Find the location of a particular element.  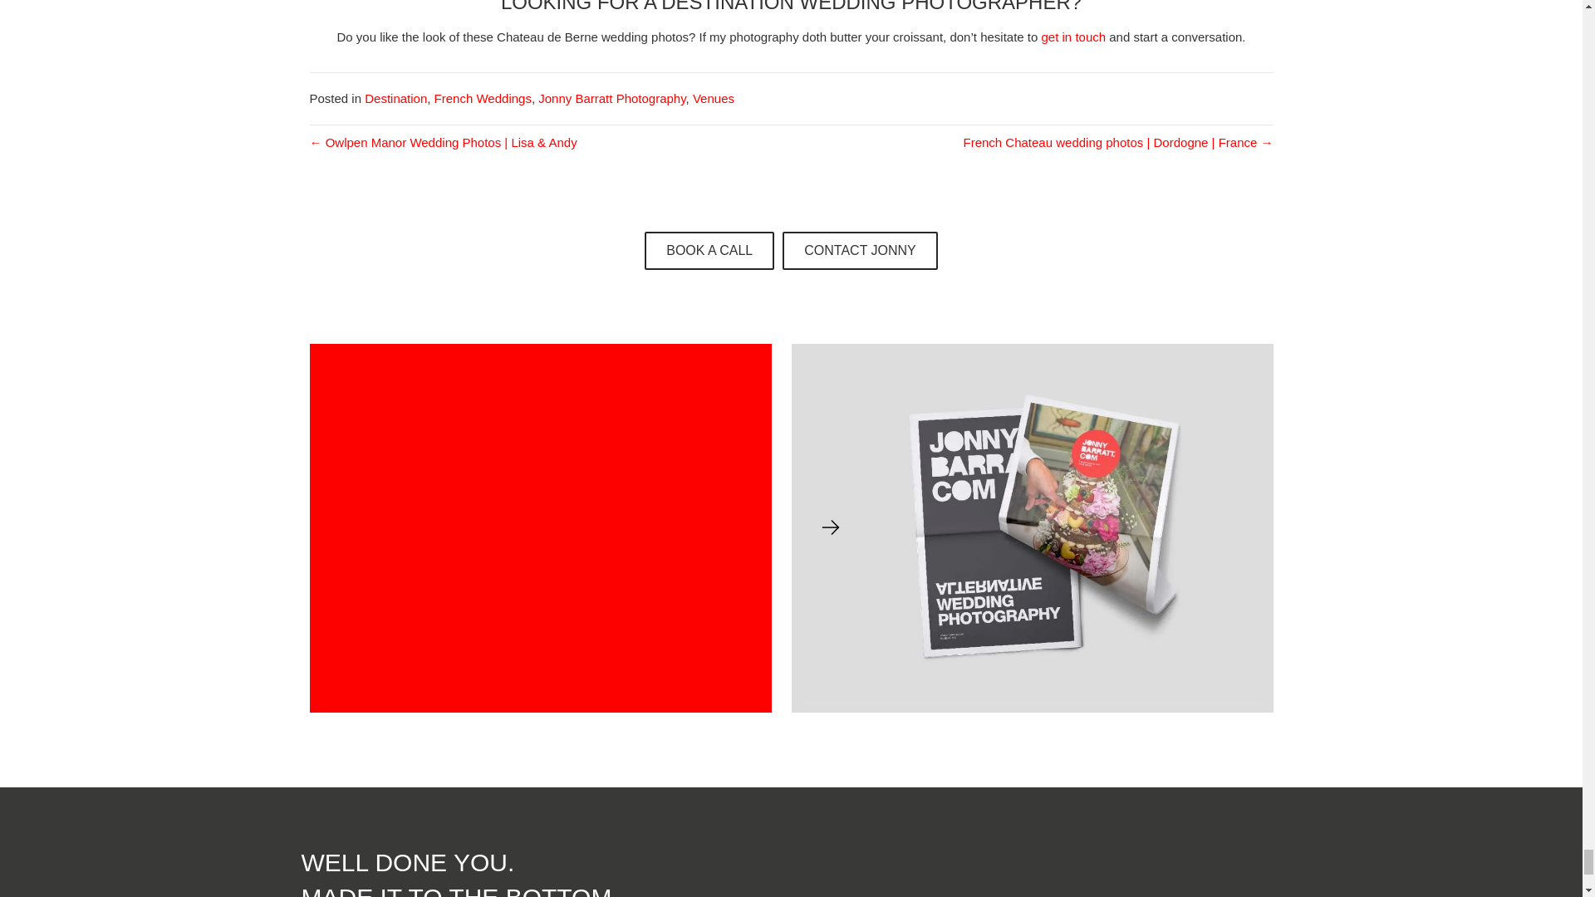

BOOK A CALL is located at coordinates (709, 251).